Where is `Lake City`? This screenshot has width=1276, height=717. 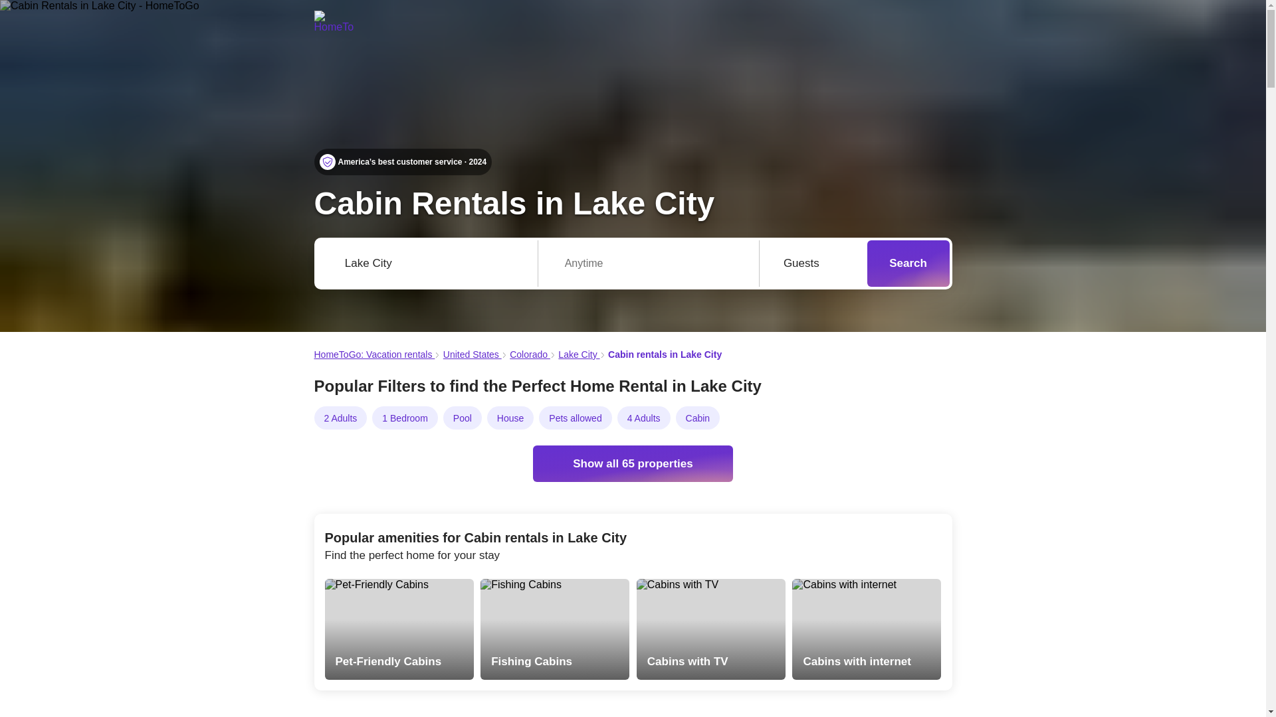 Lake City is located at coordinates (579, 355).